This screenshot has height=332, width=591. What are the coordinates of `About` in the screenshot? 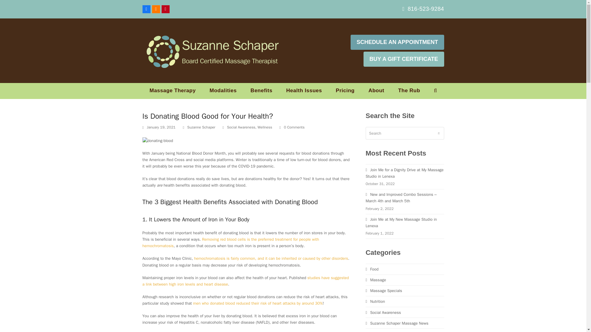 It's located at (376, 91).